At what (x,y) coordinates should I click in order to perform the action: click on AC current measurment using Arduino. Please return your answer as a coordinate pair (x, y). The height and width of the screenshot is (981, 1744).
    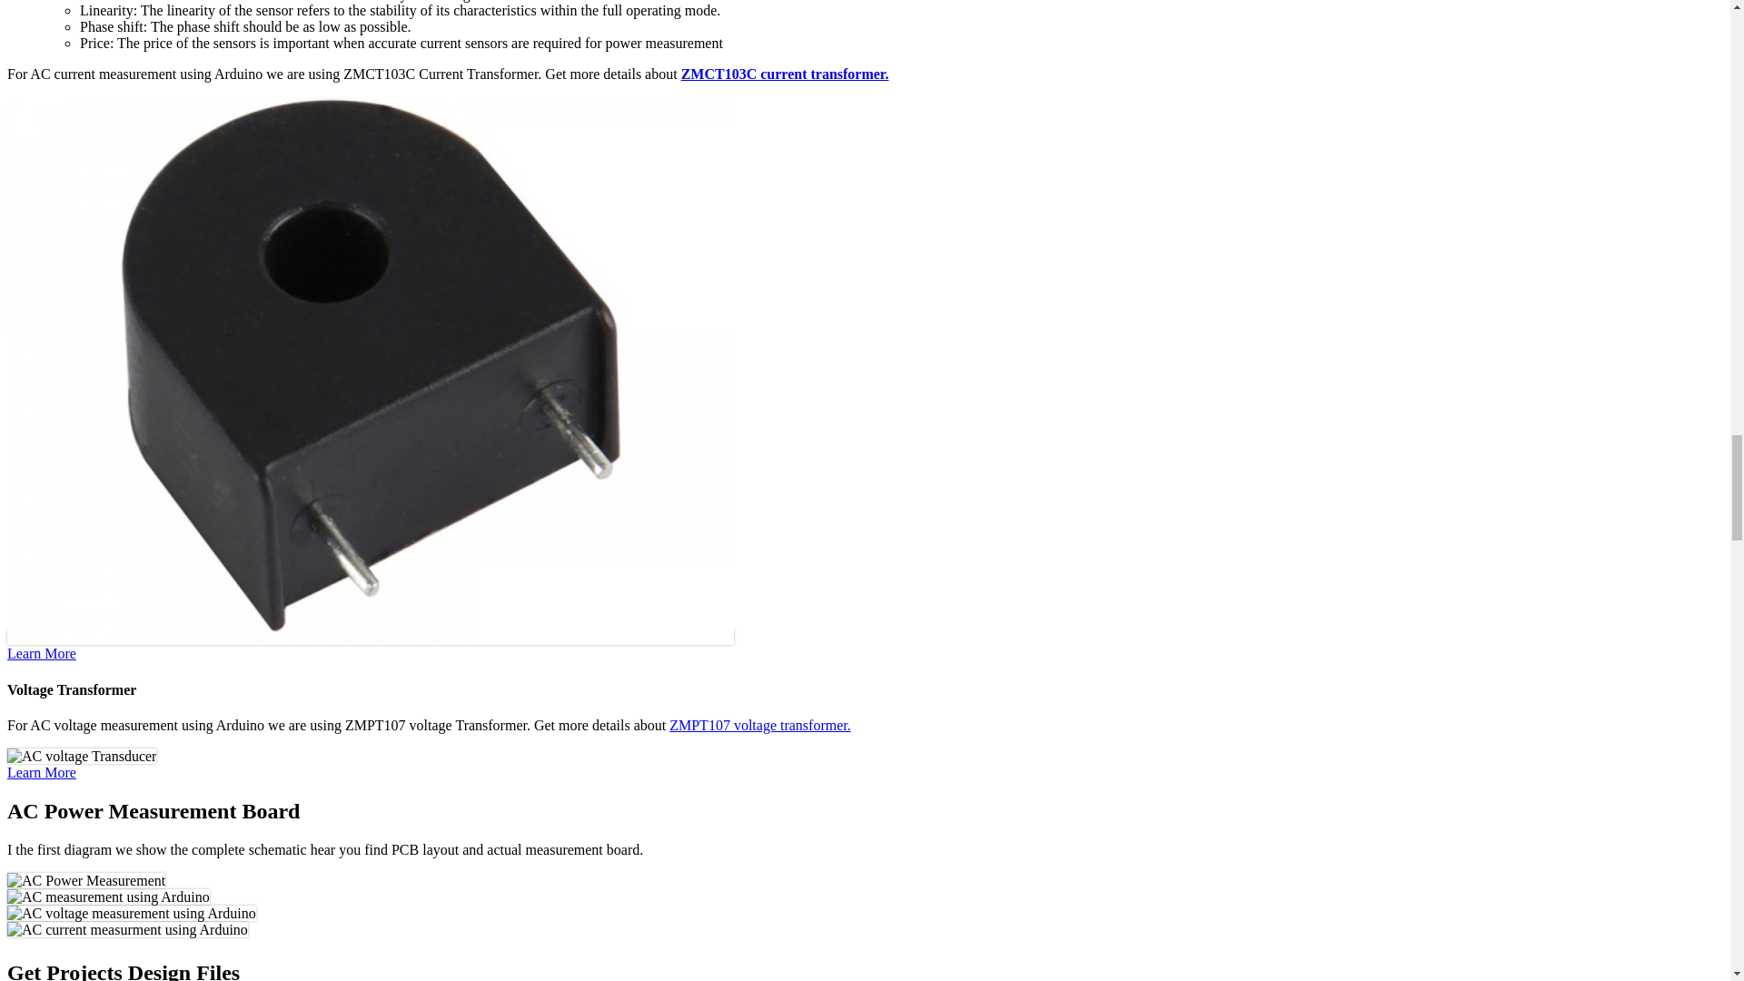
    Looking at the image, I should click on (127, 930).